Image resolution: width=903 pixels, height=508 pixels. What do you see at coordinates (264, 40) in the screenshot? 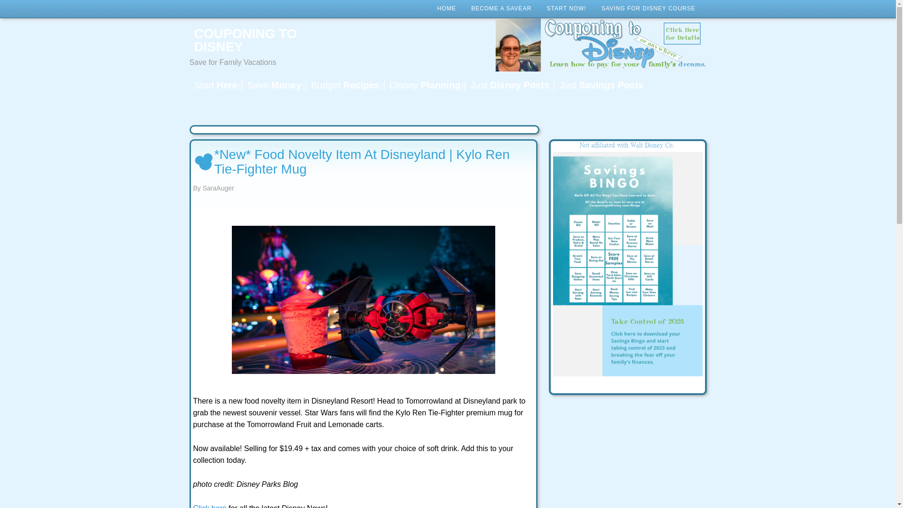
I see `COUPONING TO DISNEY` at bounding box center [264, 40].